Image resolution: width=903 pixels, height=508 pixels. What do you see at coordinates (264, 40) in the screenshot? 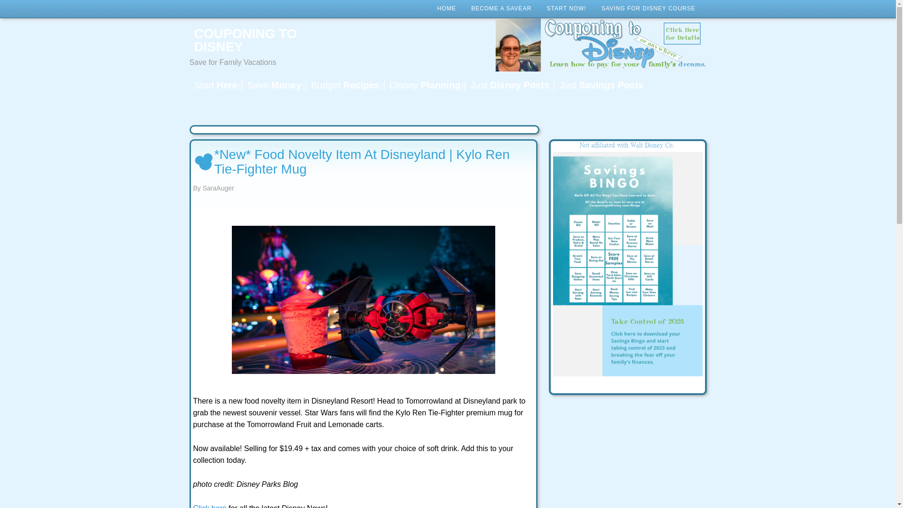
I see `COUPONING TO DISNEY` at bounding box center [264, 40].